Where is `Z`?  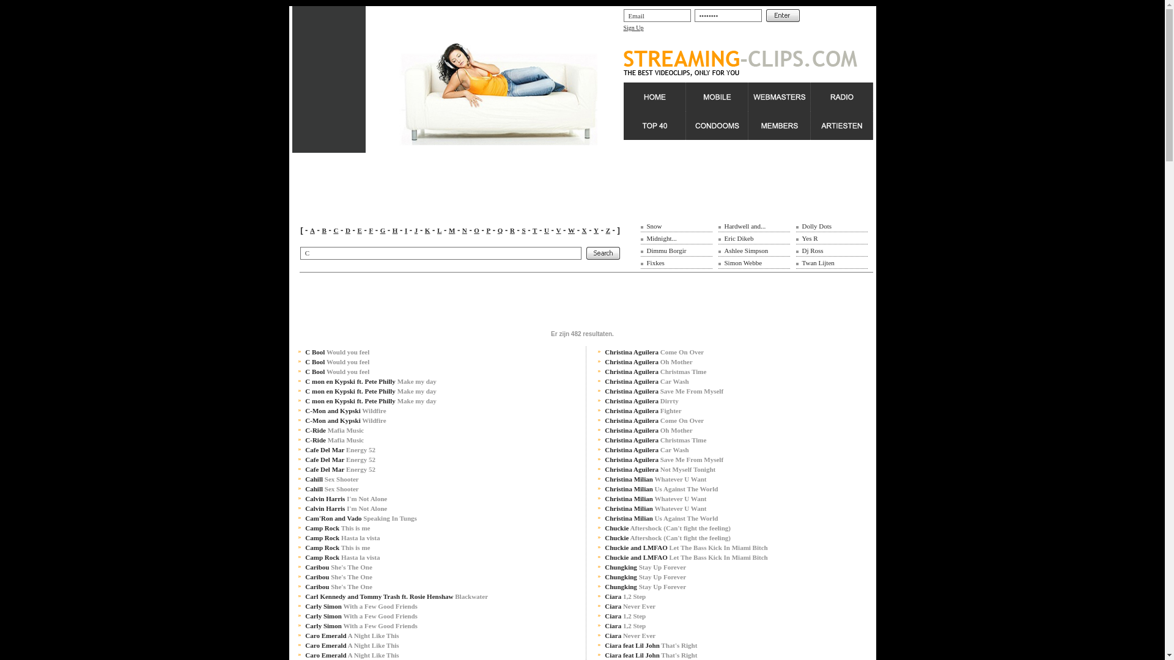 Z is located at coordinates (608, 230).